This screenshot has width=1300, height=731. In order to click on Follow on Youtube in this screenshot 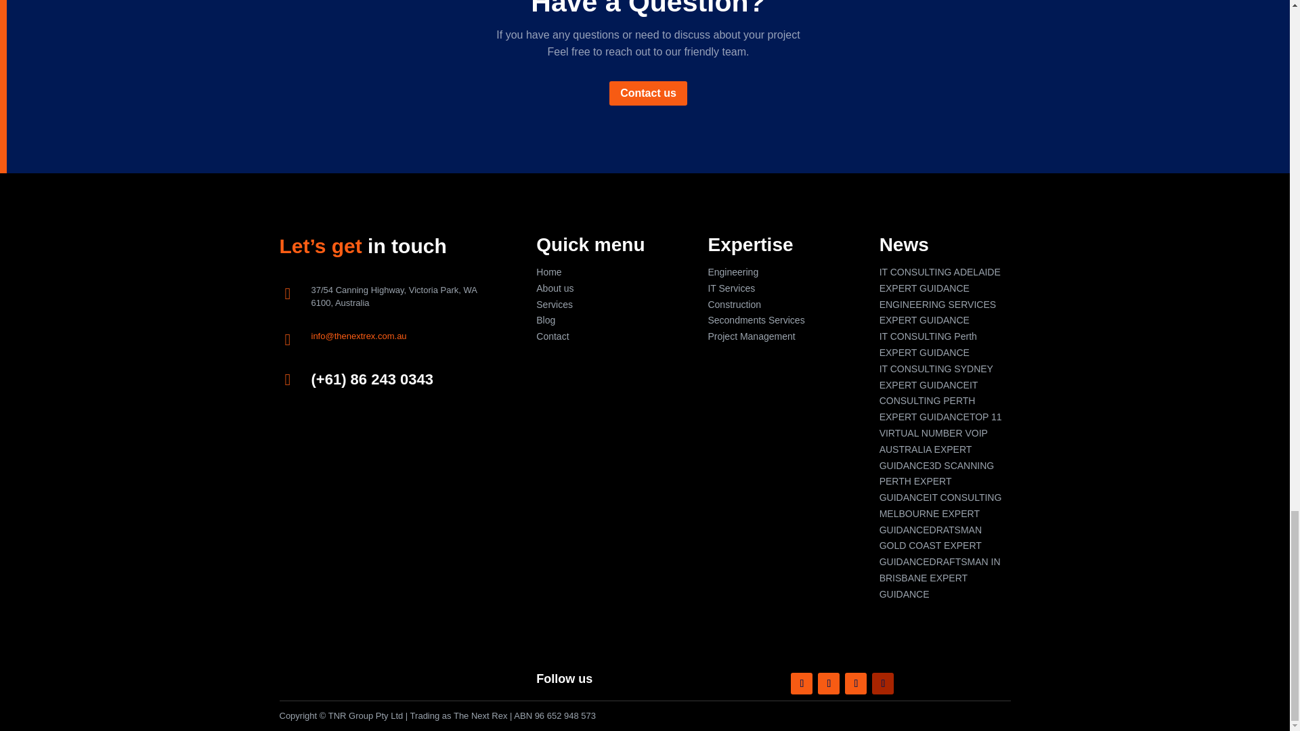, I will do `click(883, 684)`.